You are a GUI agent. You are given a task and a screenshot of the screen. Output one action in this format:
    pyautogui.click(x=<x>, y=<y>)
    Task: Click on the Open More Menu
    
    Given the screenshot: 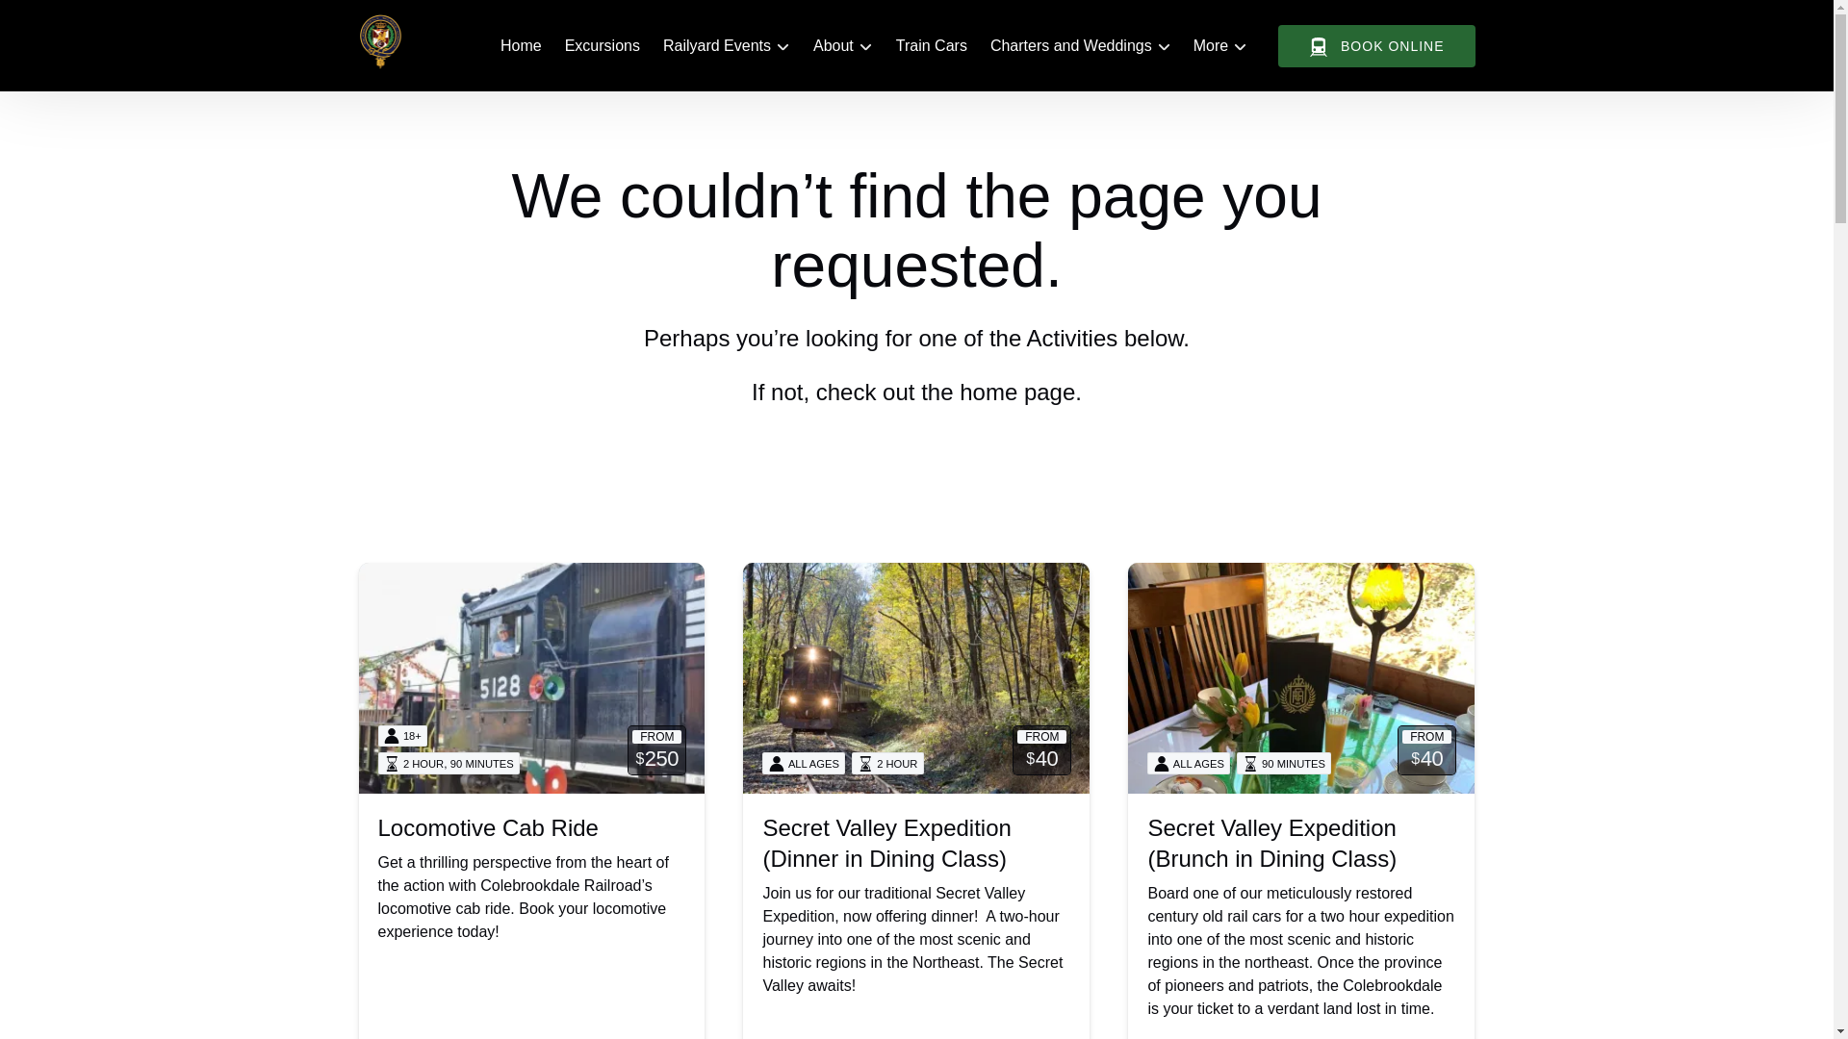 What is the action you would take?
    pyautogui.click(x=1224, y=41)
    